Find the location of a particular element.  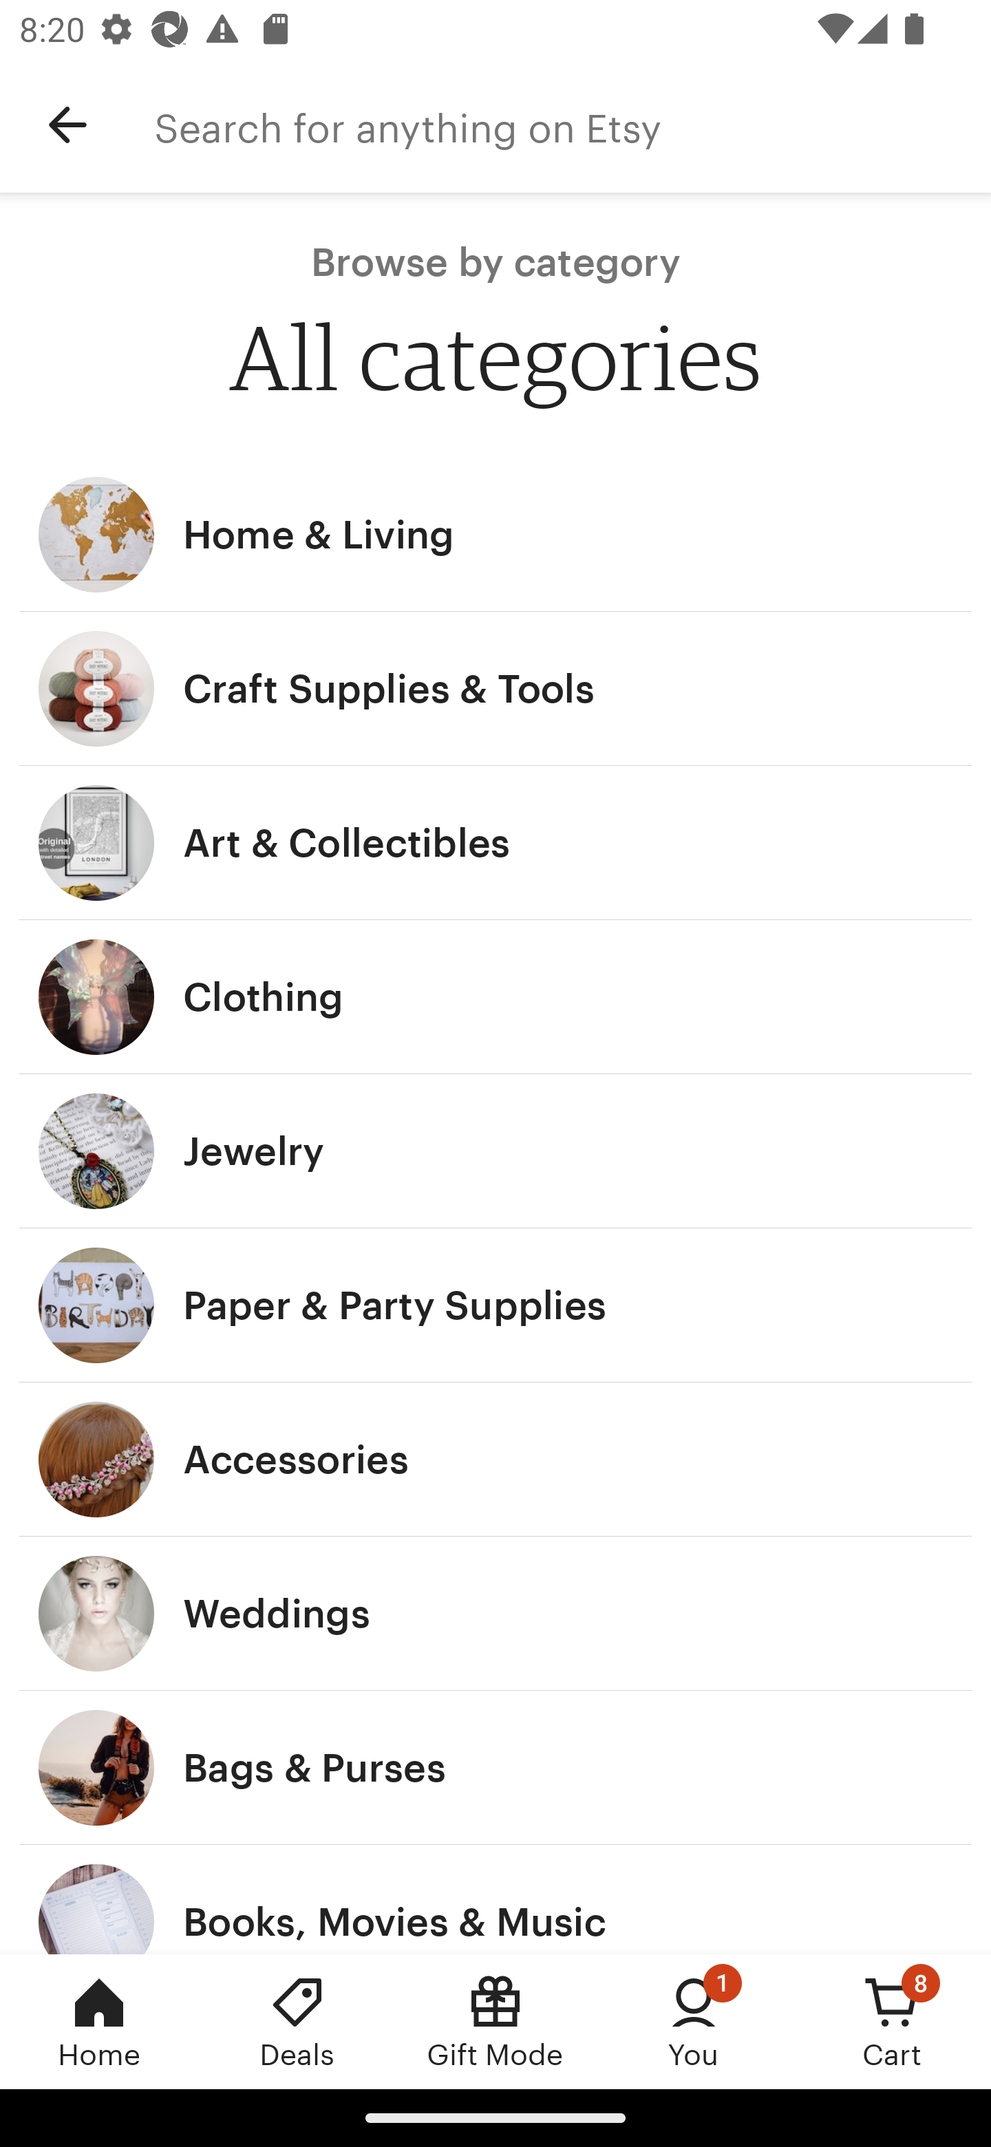

Craft Supplies & Tools is located at coordinates (495, 689).